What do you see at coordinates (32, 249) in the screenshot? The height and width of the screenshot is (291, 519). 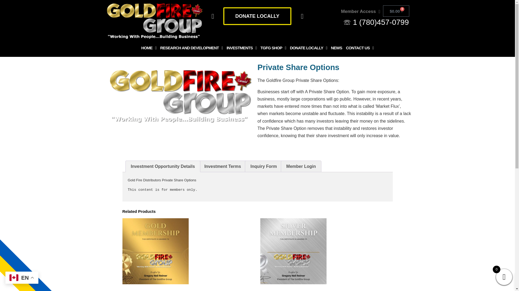 I see `We stand with Ukraine` at bounding box center [32, 249].